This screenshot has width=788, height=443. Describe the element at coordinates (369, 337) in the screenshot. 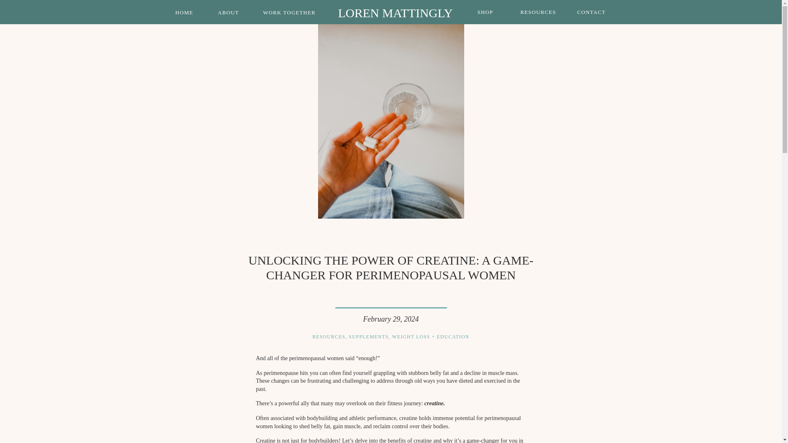

I see `SUPPLEMENTS` at that location.